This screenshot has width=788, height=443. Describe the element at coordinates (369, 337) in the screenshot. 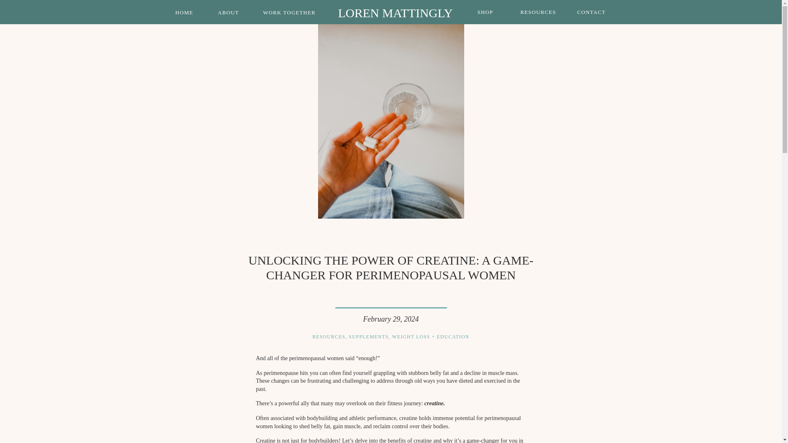

I see `SUPPLEMENTS` at that location.